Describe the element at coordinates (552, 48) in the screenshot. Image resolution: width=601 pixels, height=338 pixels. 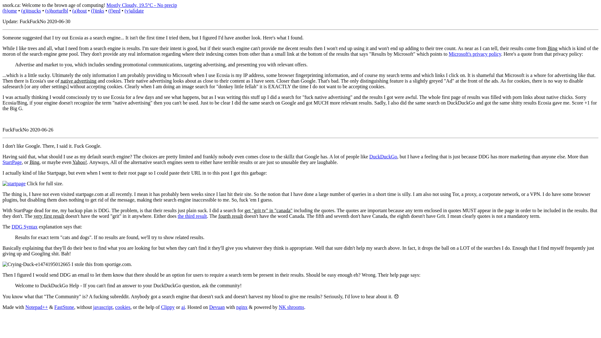
I see `How is Bing still a thing?` at that location.